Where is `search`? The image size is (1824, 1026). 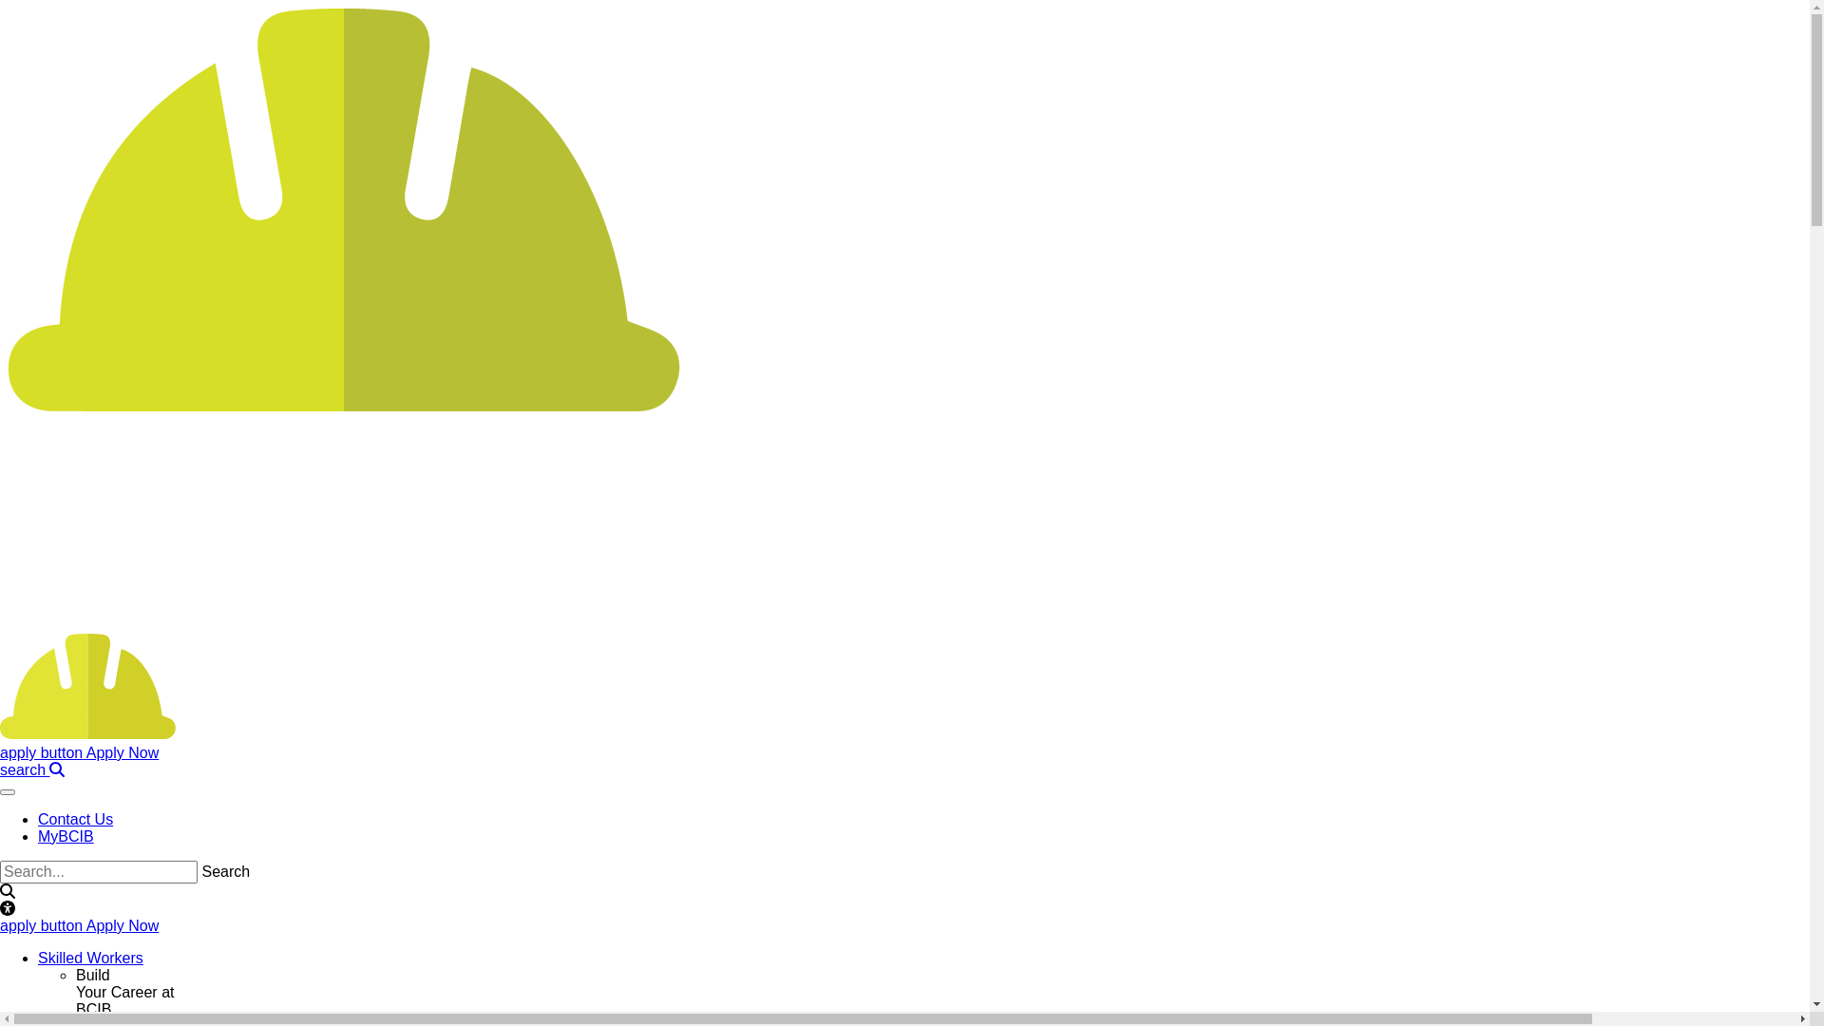 search is located at coordinates (32, 769).